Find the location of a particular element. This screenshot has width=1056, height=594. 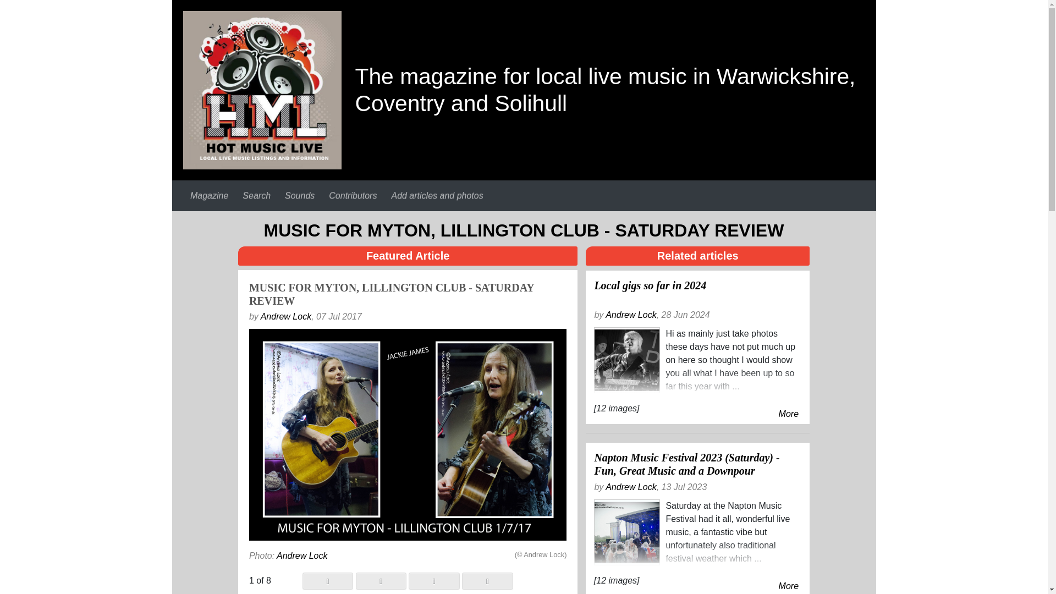

Andrew Lock is located at coordinates (302, 555).